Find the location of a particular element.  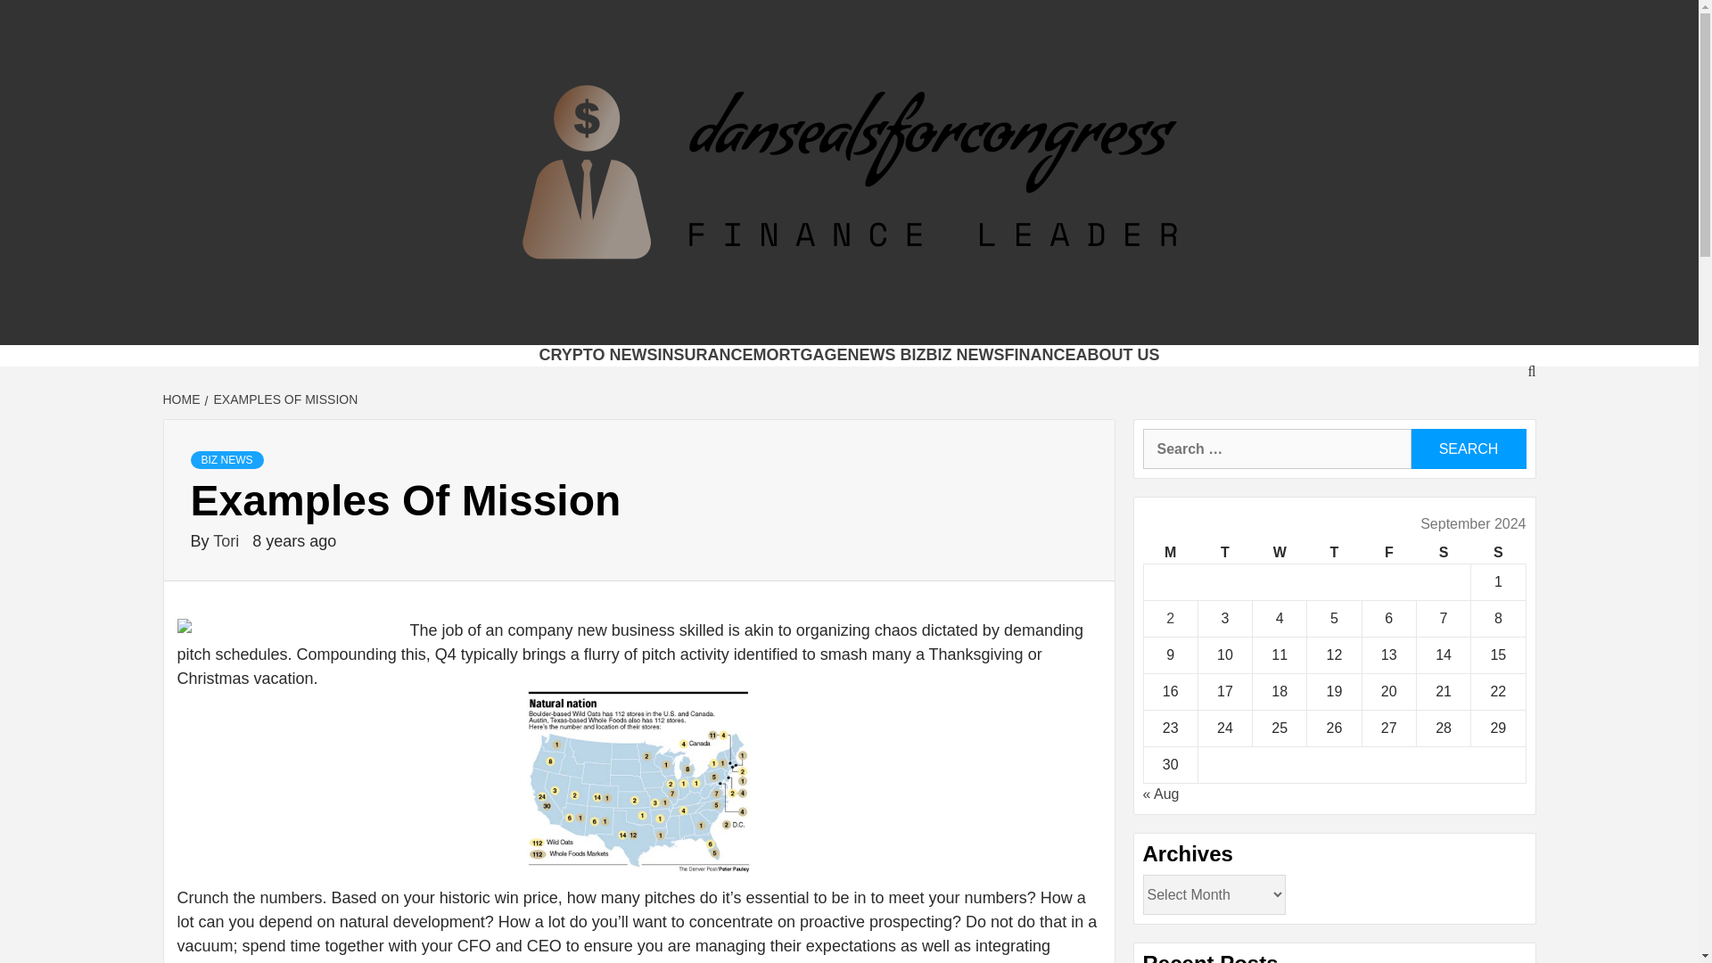

Search is located at coordinates (1468, 448).